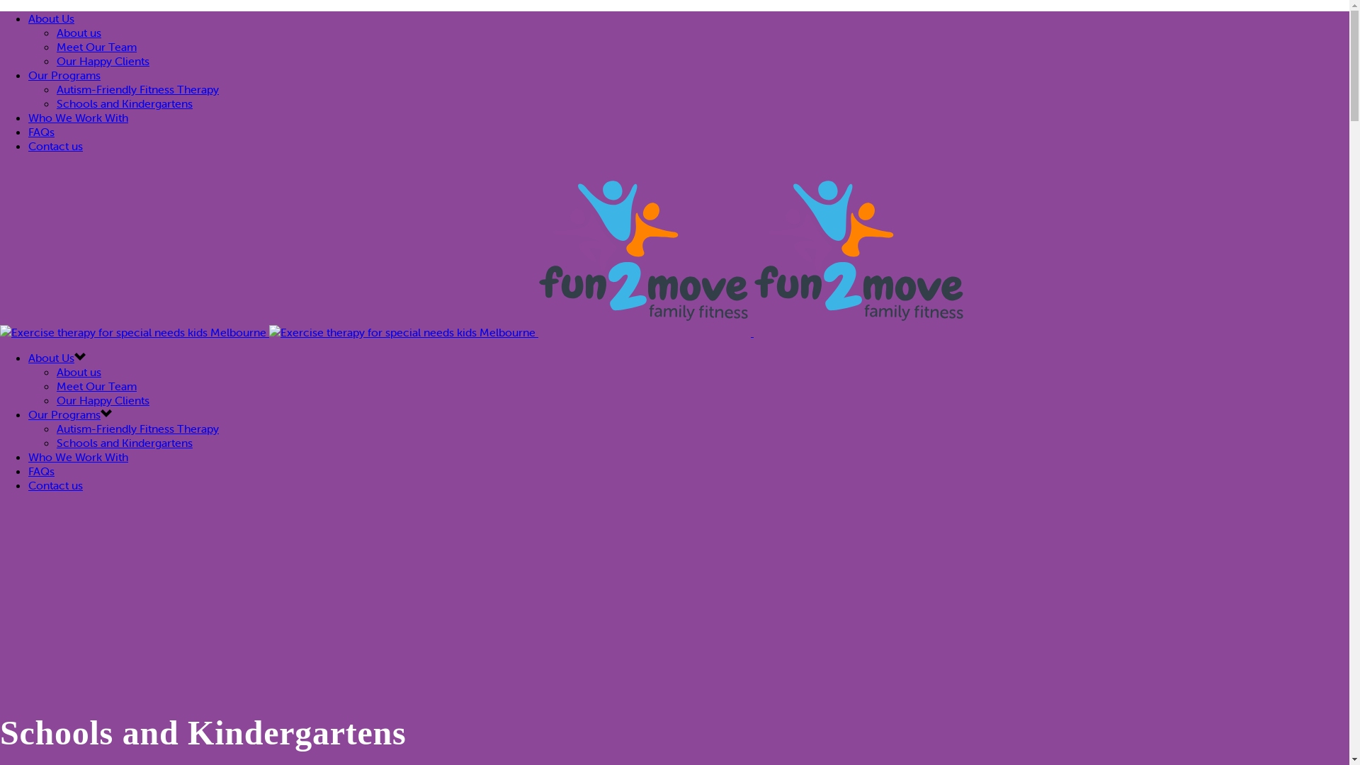 The width and height of the screenshot is (1360, 765). What do you see at coordinates (41, 471) in the screenshot?
I see `FAQs` at bounding box center [41, 471].